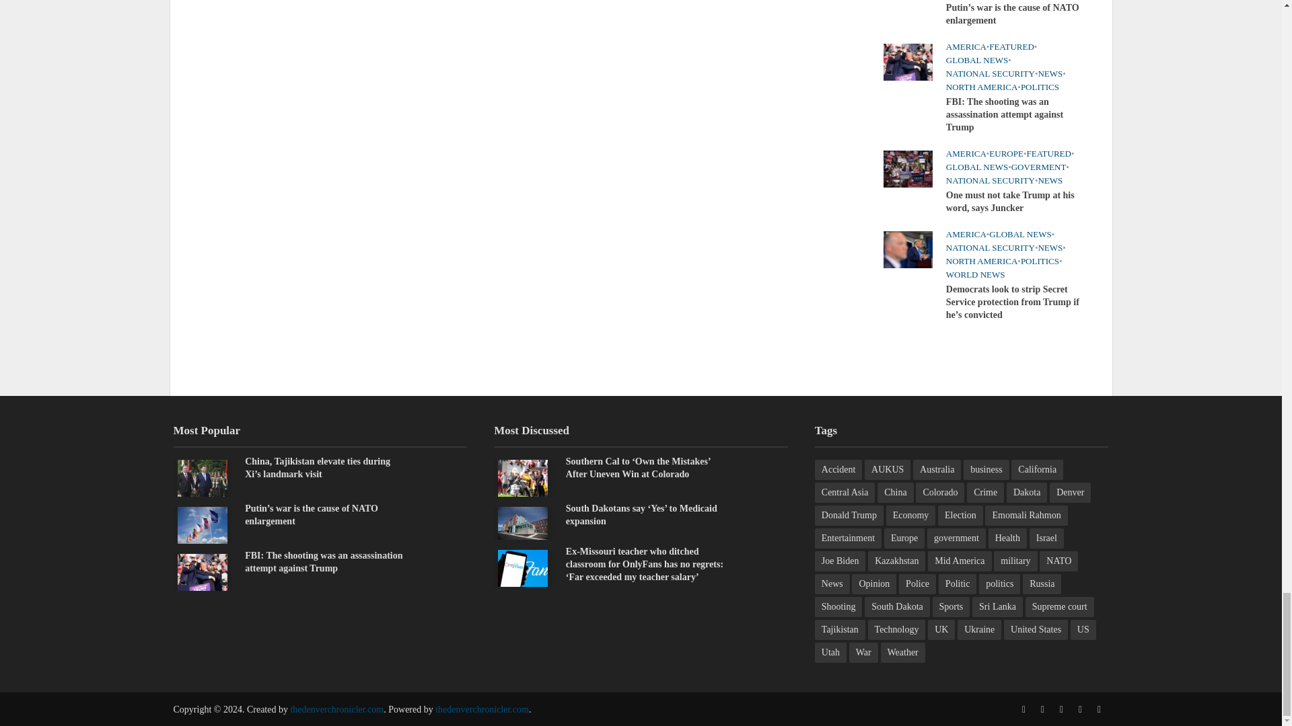 The image size is (1292, 726). Describe the element at coordinates (202, 571) in the screenshot. I see `FBI: The shooting was an assassination attempt against Trump` at that location.